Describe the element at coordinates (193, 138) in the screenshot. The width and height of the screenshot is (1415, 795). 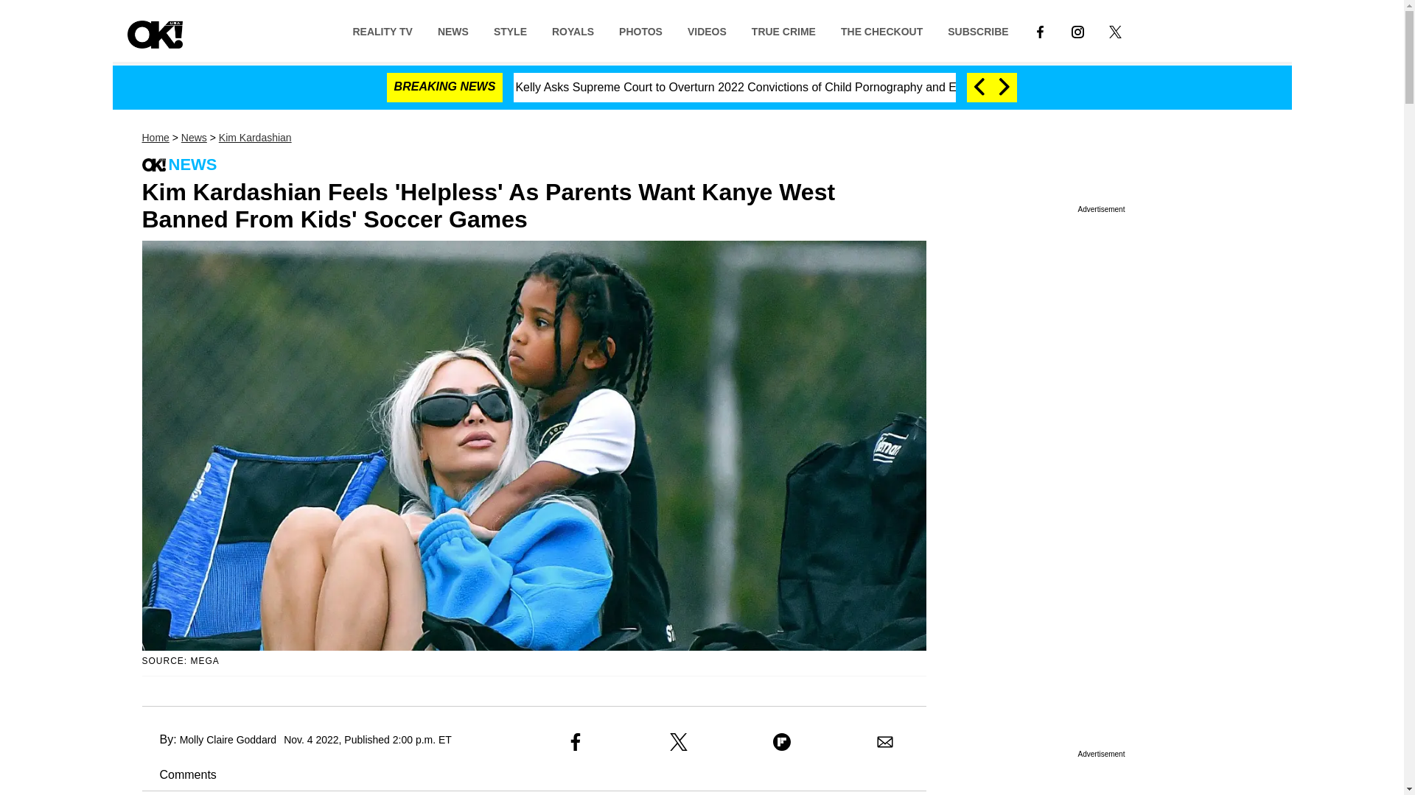
I see `News` at that location.